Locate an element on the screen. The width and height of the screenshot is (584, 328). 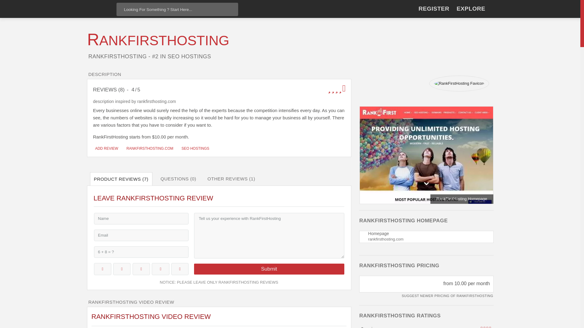
4 is located at coordinates (161, 269).